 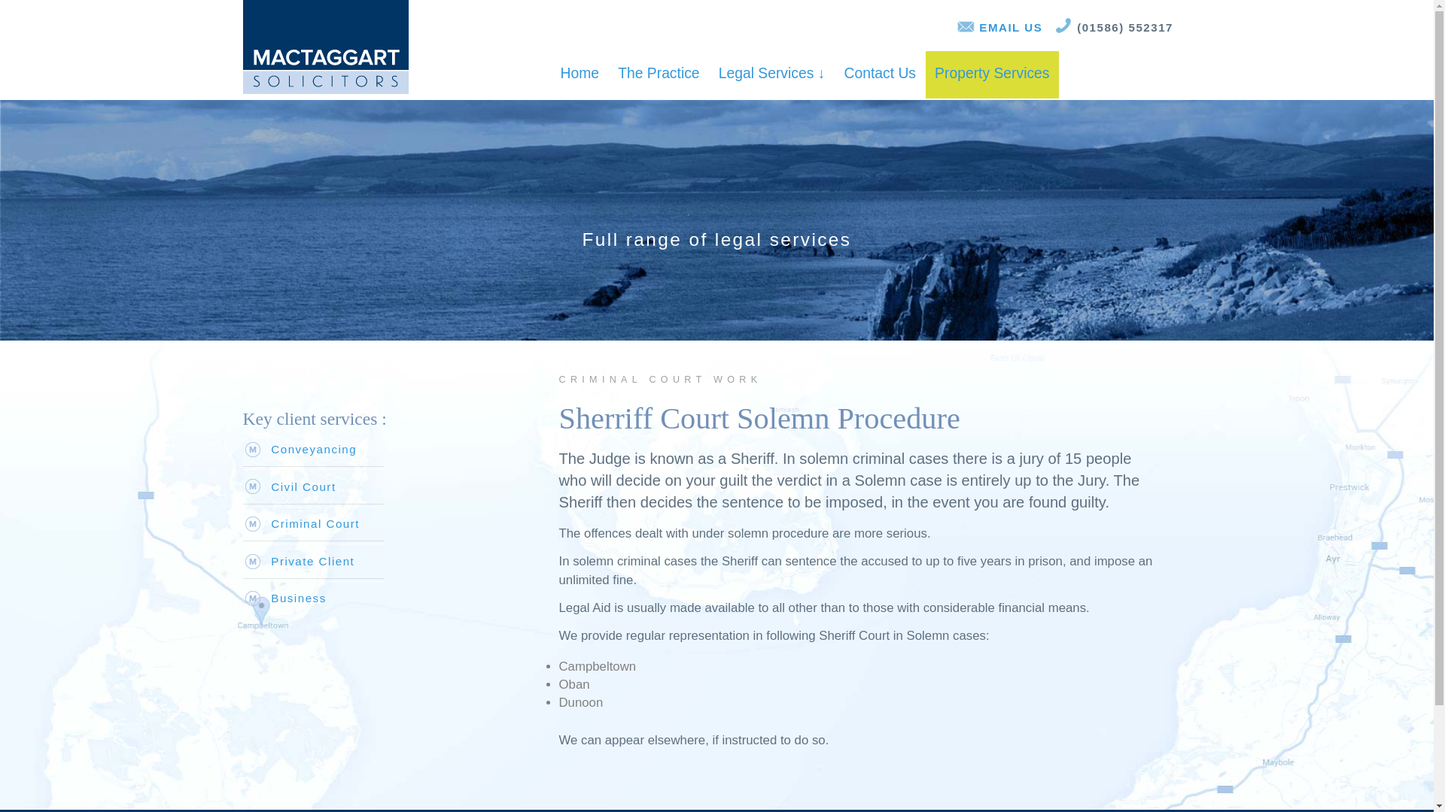 I want to click on EMAIL US, so click(x=1009, y=27).